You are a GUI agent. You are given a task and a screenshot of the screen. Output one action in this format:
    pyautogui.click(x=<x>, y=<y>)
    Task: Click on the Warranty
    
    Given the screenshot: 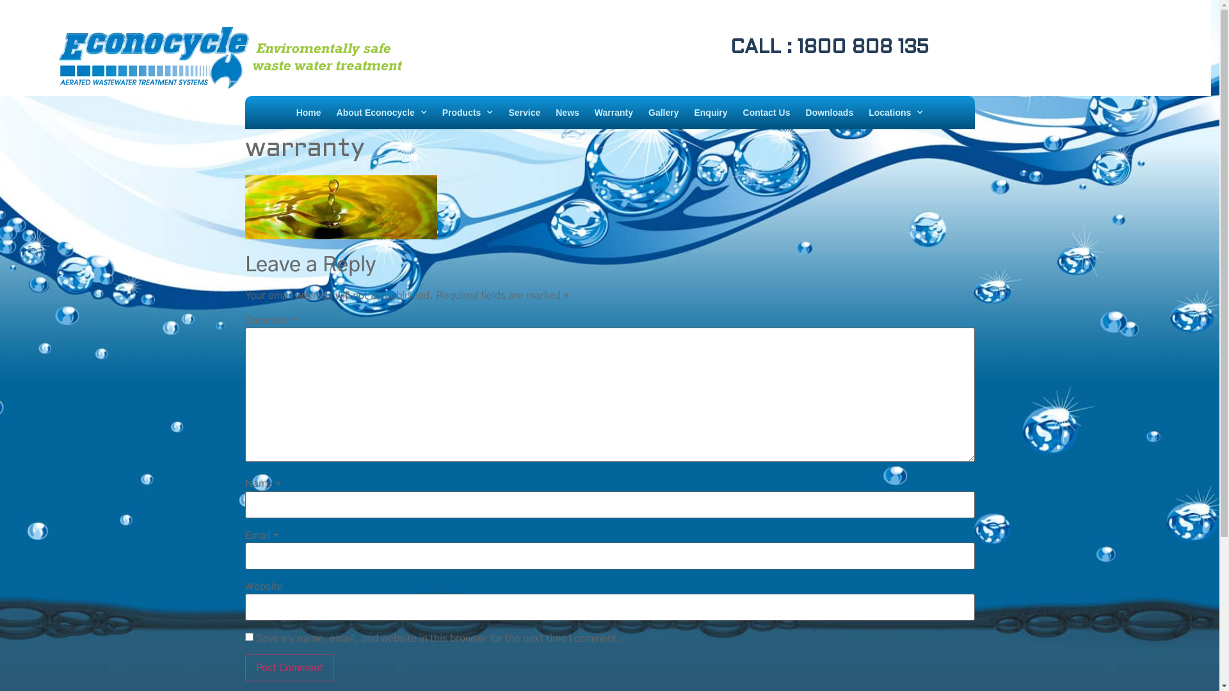 What is the action you would take?
    pyautogui.click(x=614, y=113)
    